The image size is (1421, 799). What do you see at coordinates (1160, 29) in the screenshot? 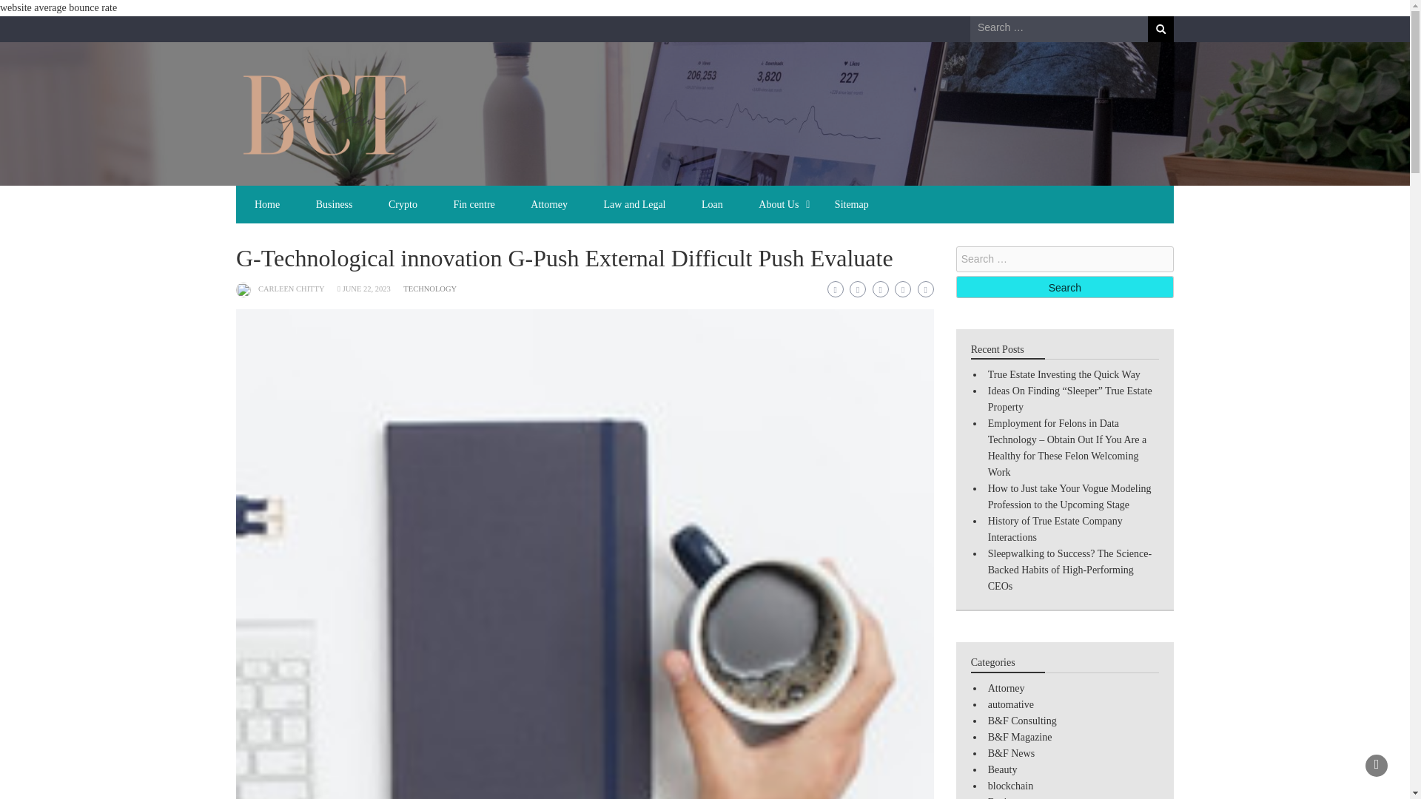
I see `Search` at bounding box center [1160, 29].